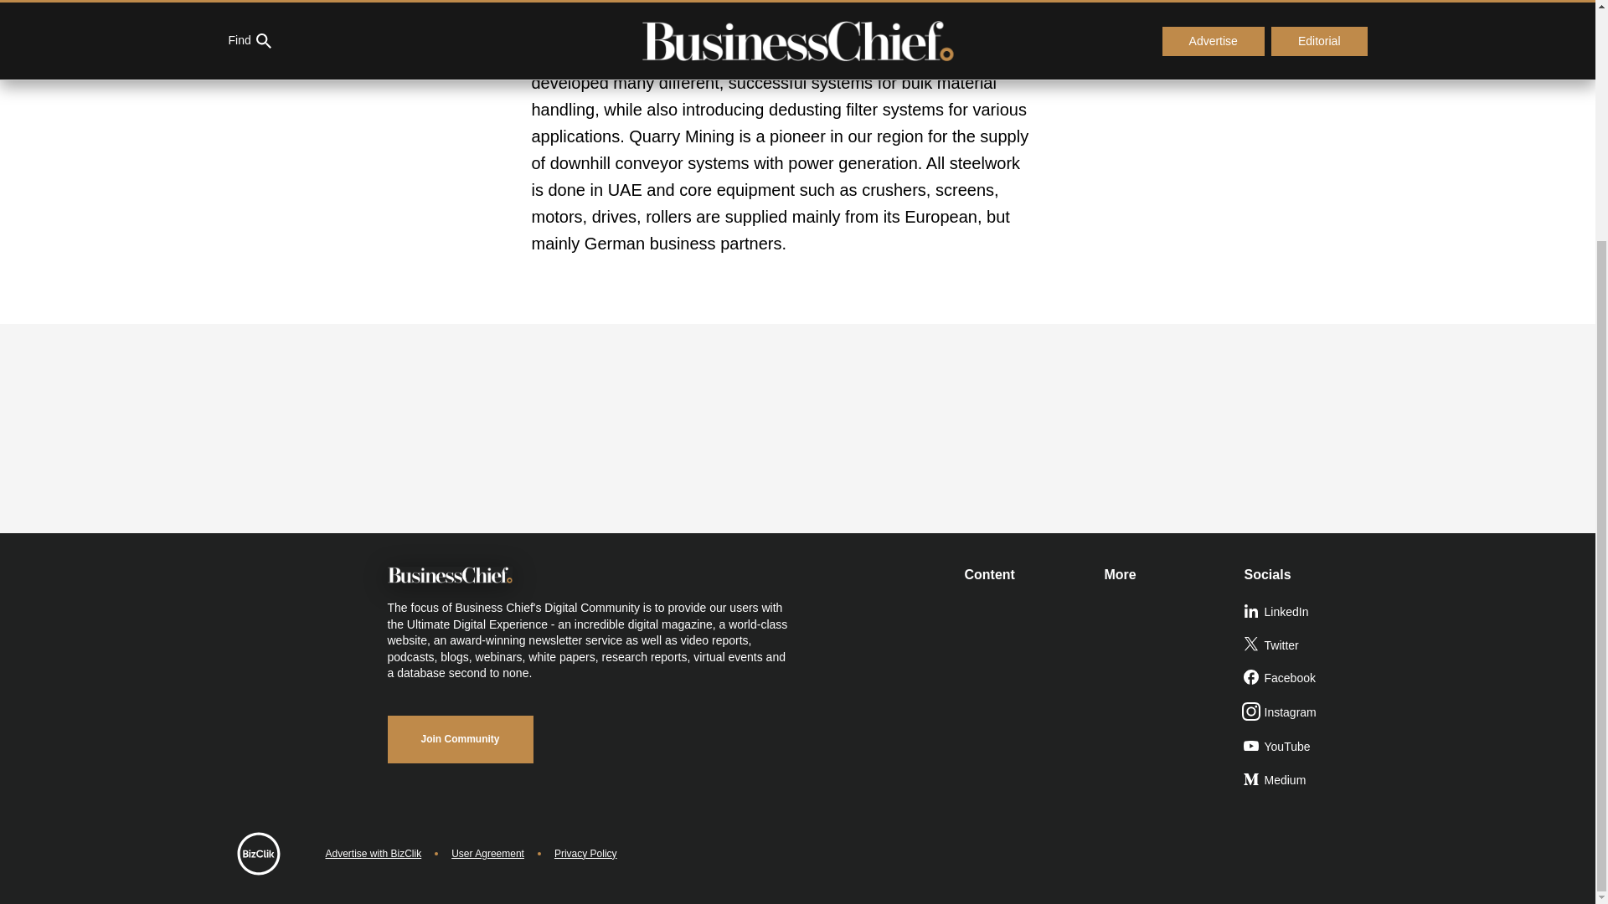 This screenshot has height=904, width=1608. Describe the element at coordinates (1306, 645) in the screenshot. I see `Twitter` at that location.